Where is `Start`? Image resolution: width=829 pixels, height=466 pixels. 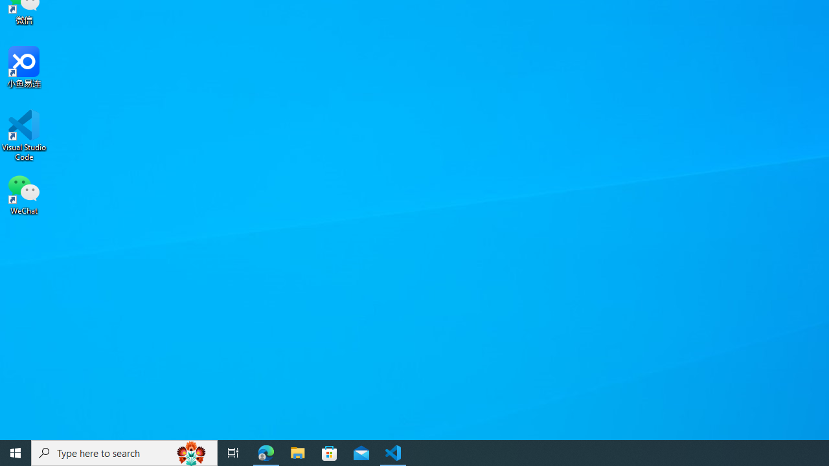
Start is located at coordinates (16, 453).